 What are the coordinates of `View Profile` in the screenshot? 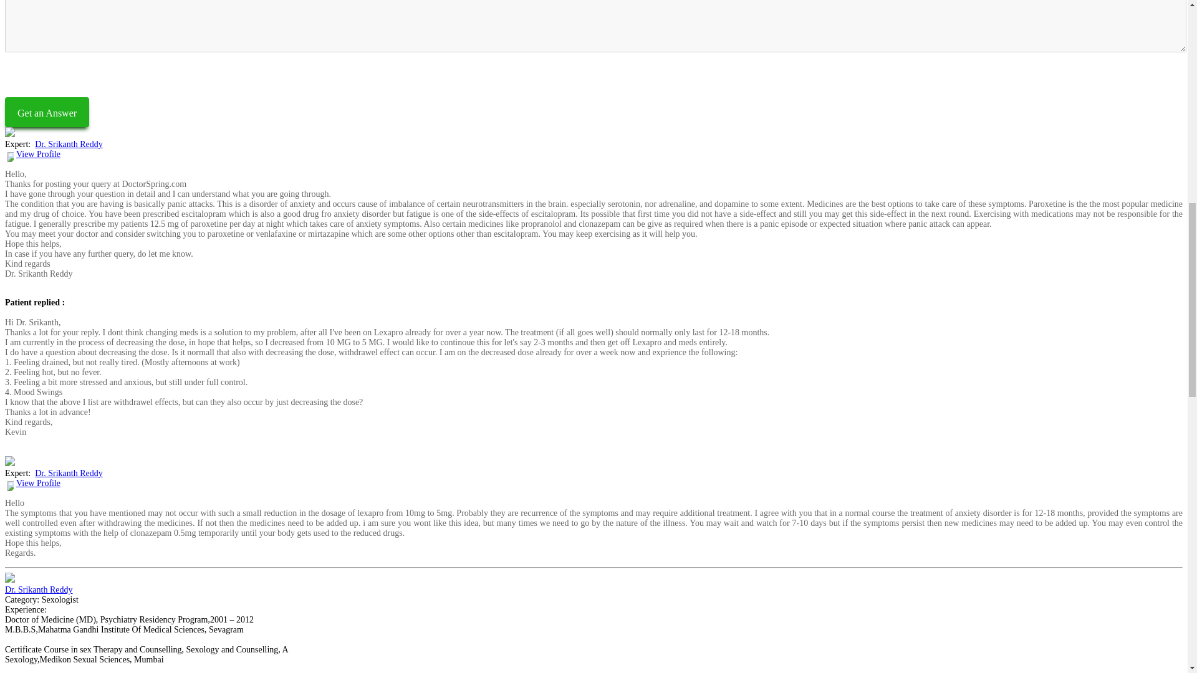 It's located at (39, 153).